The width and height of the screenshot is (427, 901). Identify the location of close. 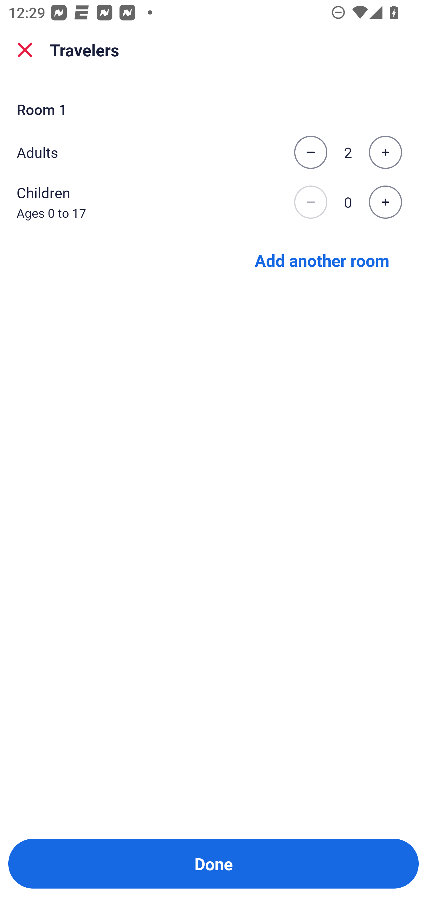
(25, 50).